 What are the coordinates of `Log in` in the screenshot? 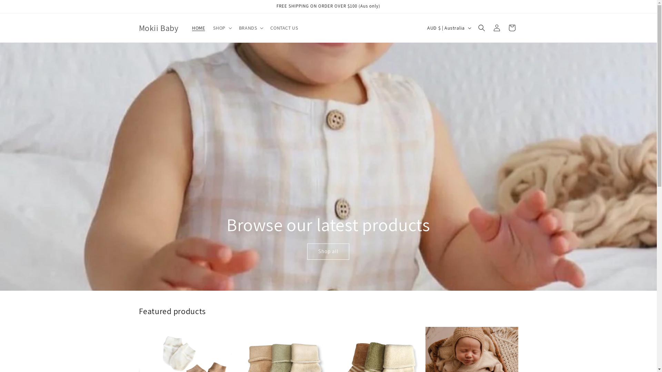 It's located at (496, 28).